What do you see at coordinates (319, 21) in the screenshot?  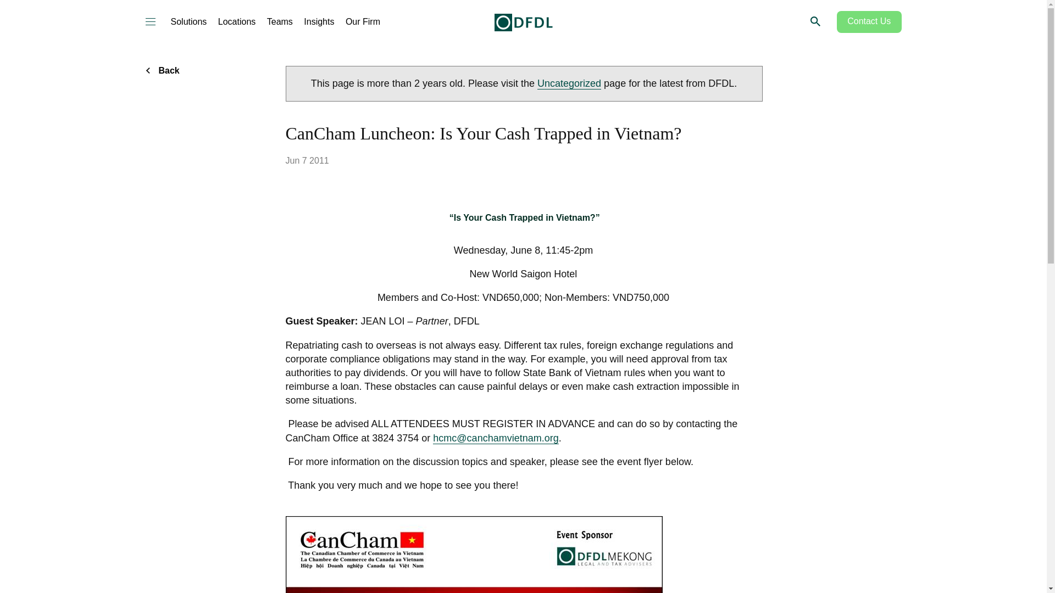 I see `Insights` at bounding box center [319, 21].